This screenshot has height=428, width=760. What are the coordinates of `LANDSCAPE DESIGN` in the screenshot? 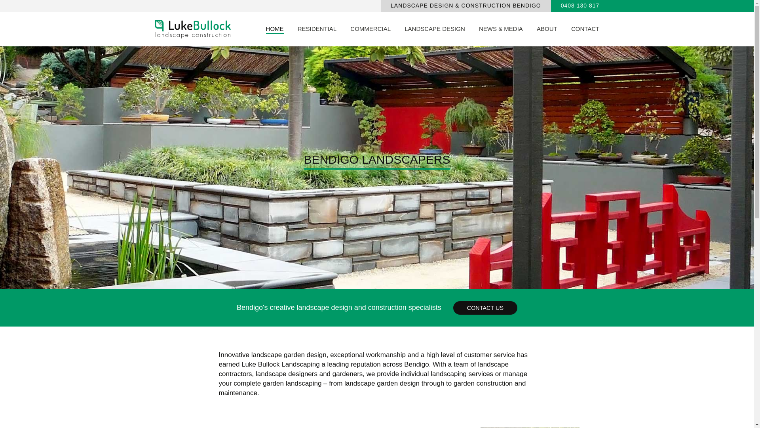 It's located at (435, 29).